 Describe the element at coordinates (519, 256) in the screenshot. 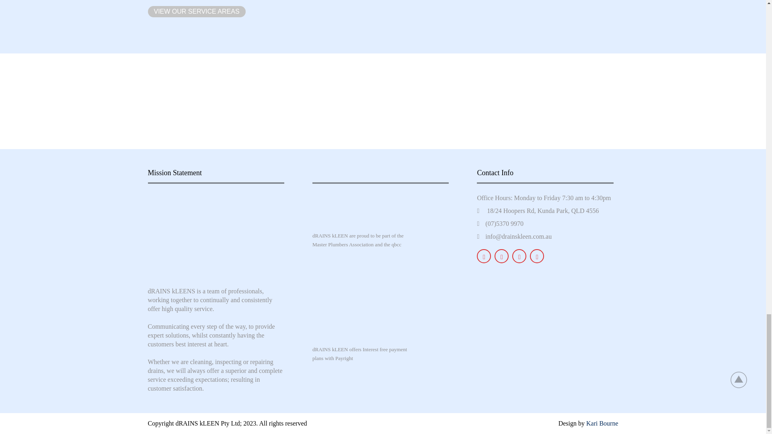

I see `linkedin` at that location.